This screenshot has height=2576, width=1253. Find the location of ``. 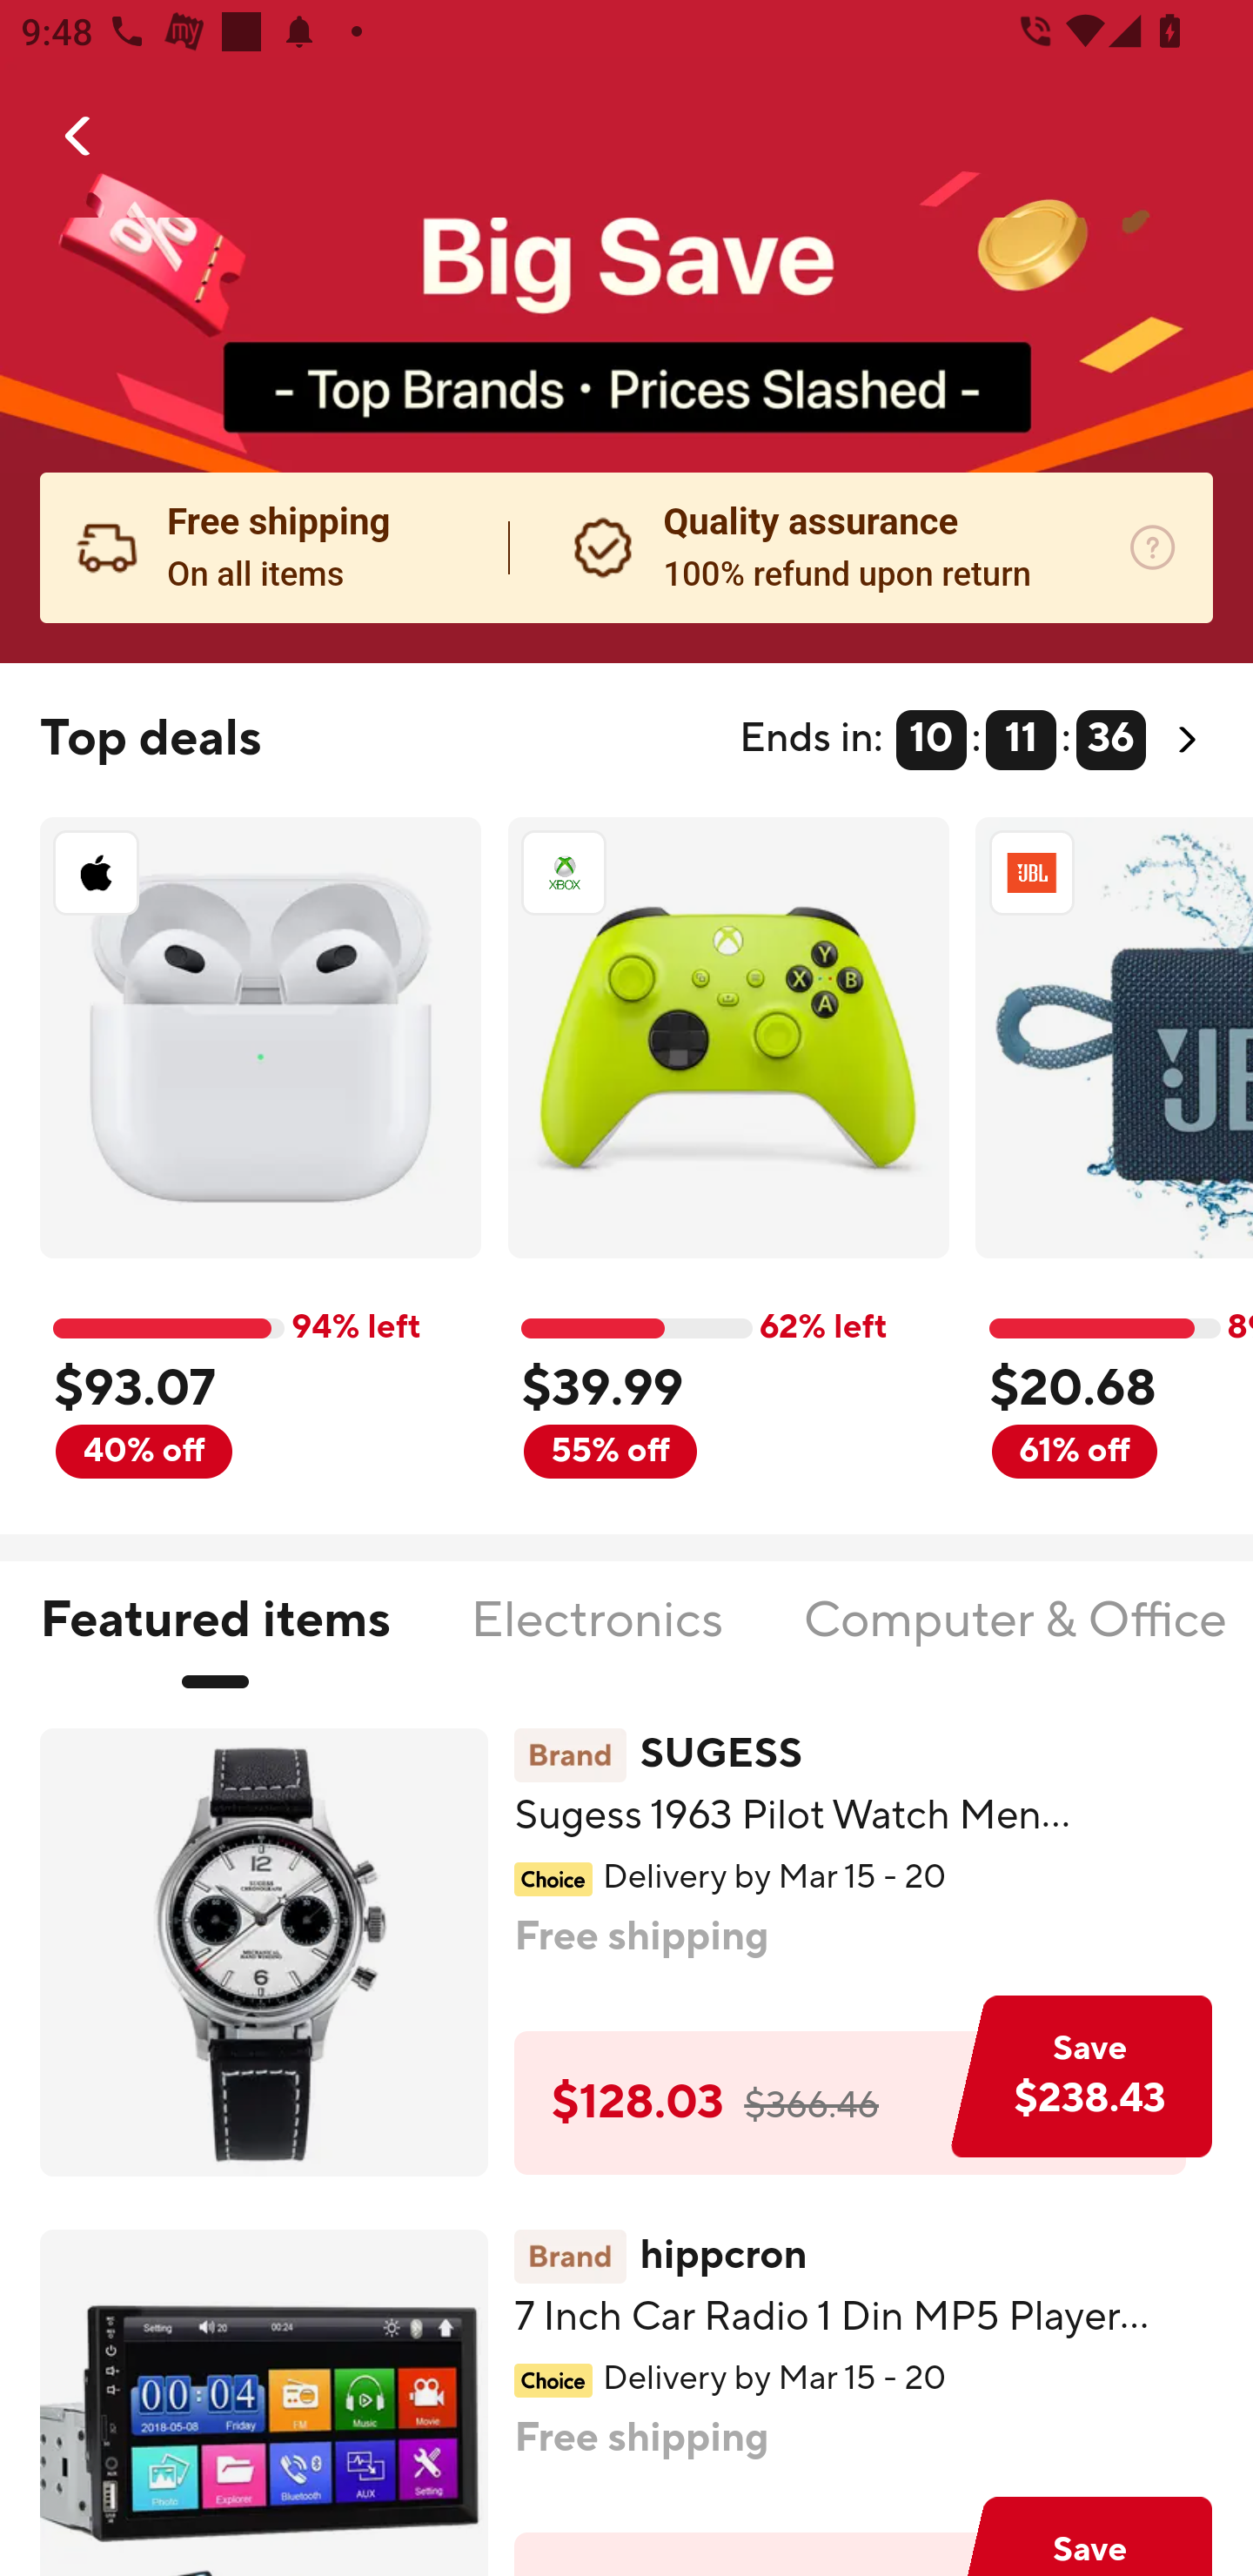

 is located at coordinates (79, 136).